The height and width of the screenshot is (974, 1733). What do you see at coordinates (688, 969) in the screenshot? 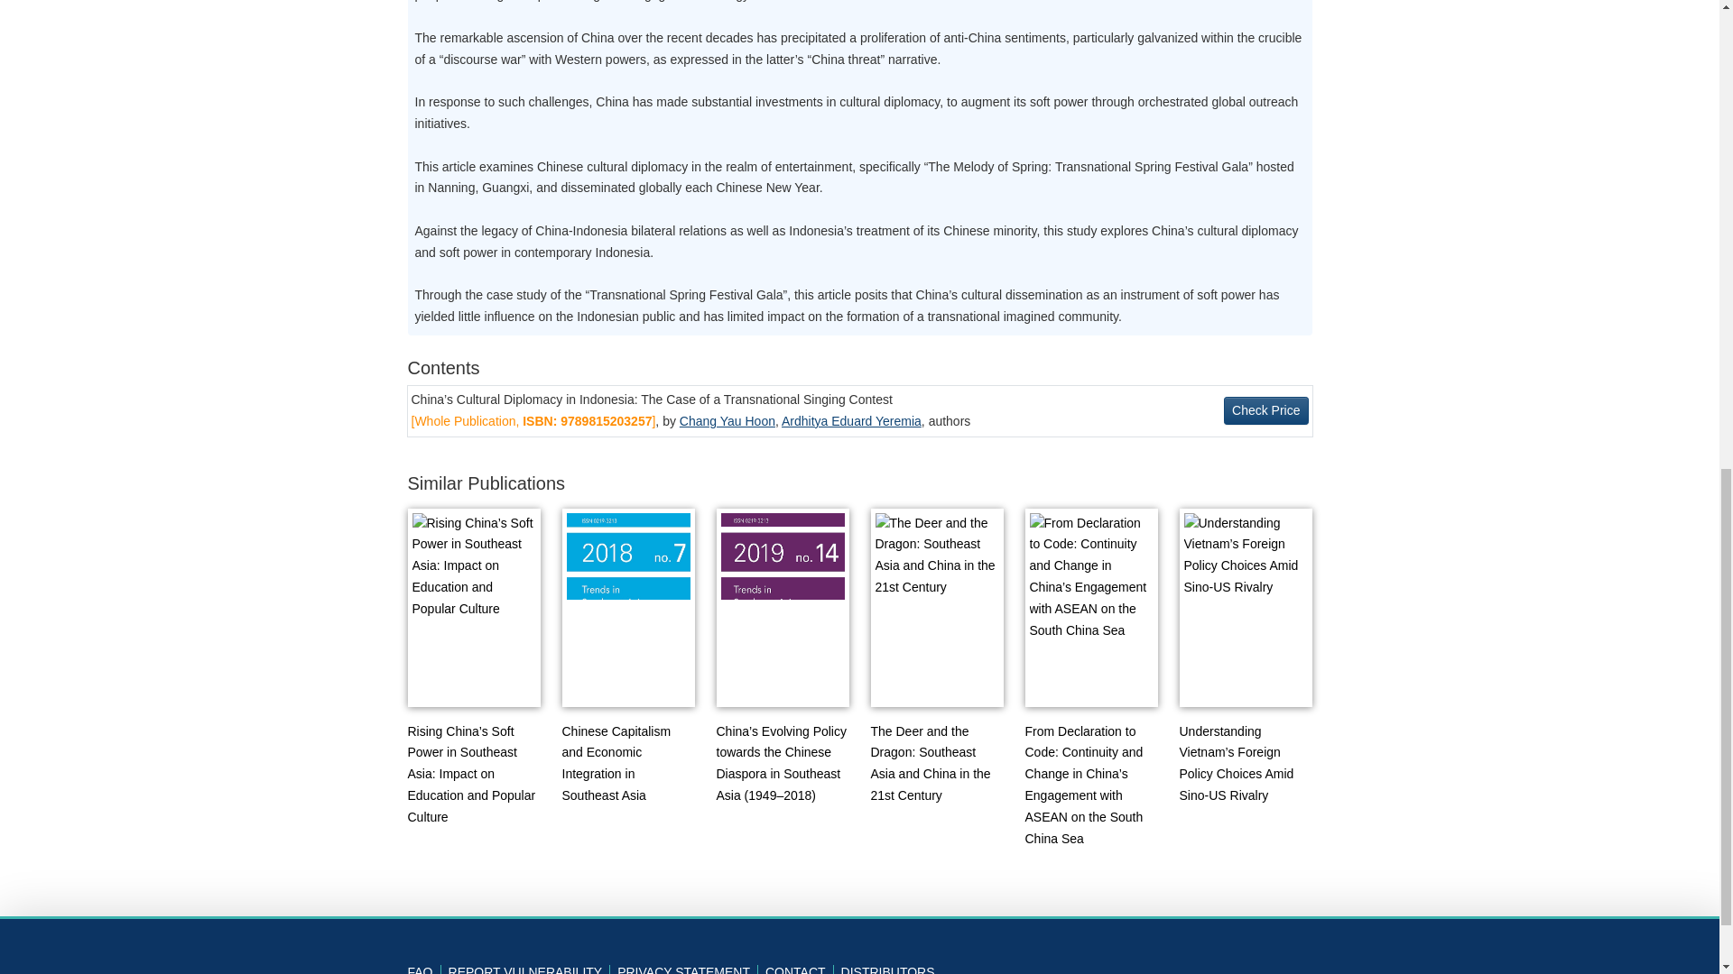
I see `PRIVACY STATEMENT` at bounding box center [688, 969].